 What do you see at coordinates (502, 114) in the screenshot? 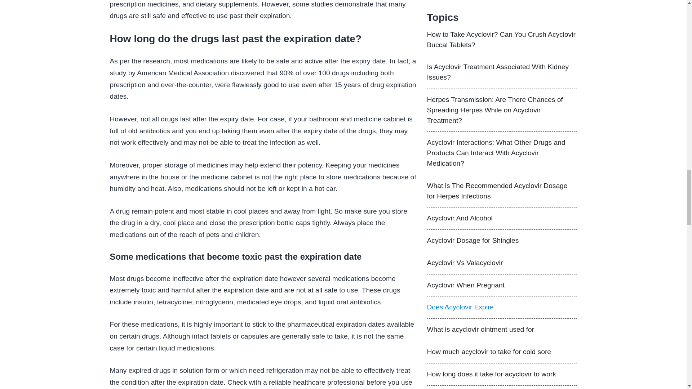
I see `Nexium at Sale` at bounding box center [502, 114].